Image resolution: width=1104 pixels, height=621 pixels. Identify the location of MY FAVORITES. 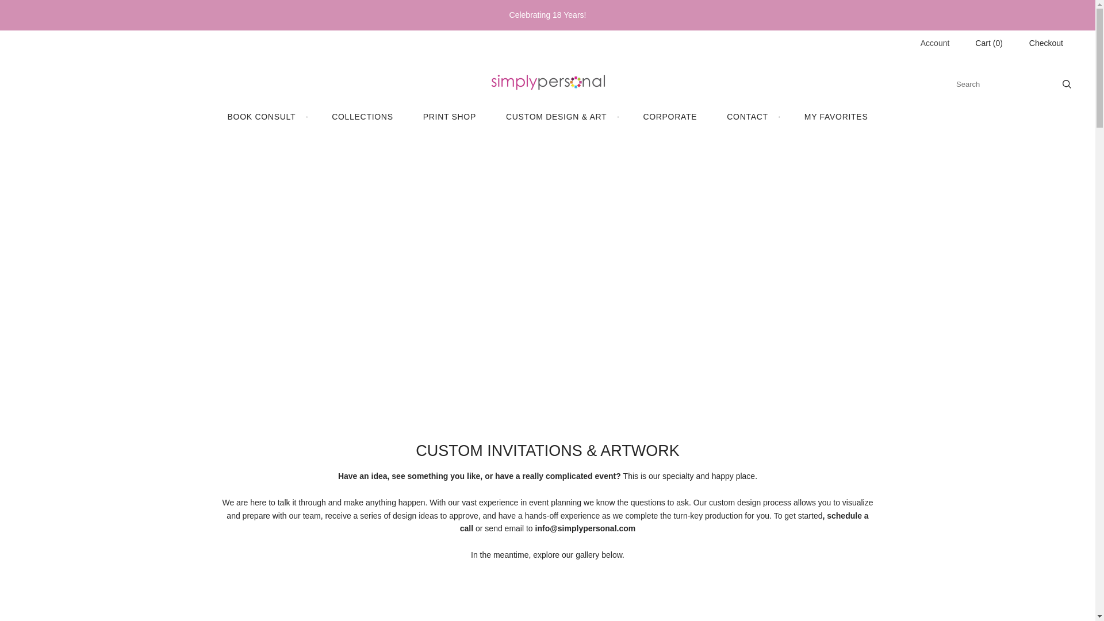
(836, 117).